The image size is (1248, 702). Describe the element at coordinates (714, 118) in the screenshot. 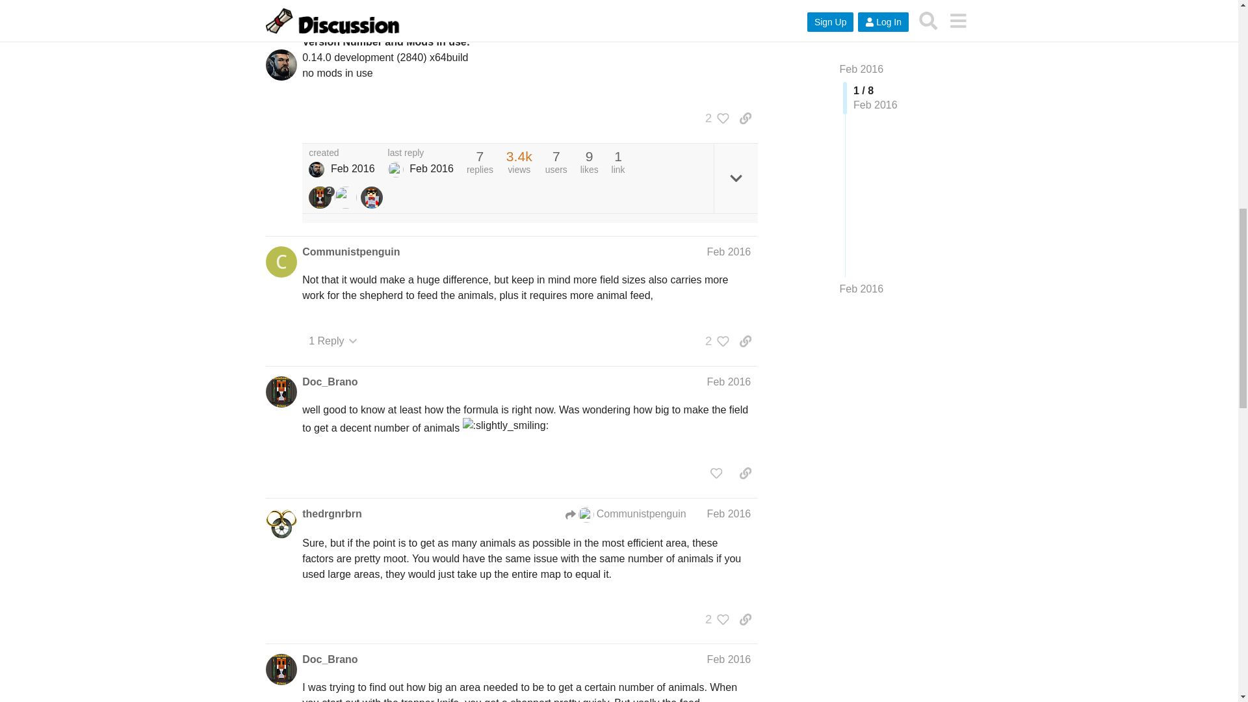

I see `2 people liked this post` at that location.